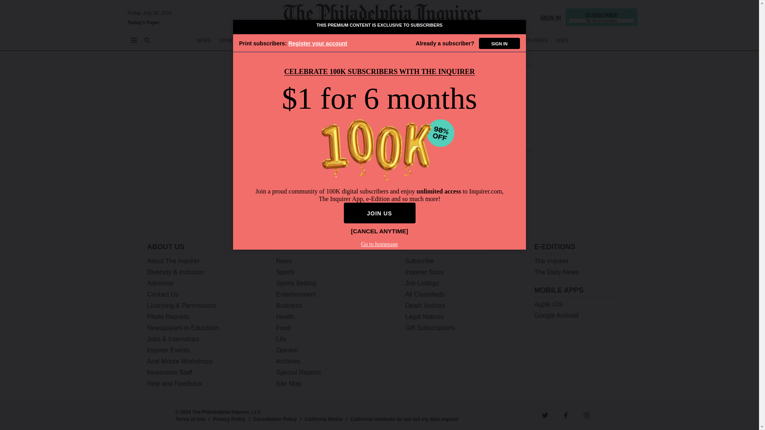 This screenshot has width=765, height=430. What do you see at coordinates (545, 415) in the screenshot?
I see `Twitter` at bounding box center [545, 415].